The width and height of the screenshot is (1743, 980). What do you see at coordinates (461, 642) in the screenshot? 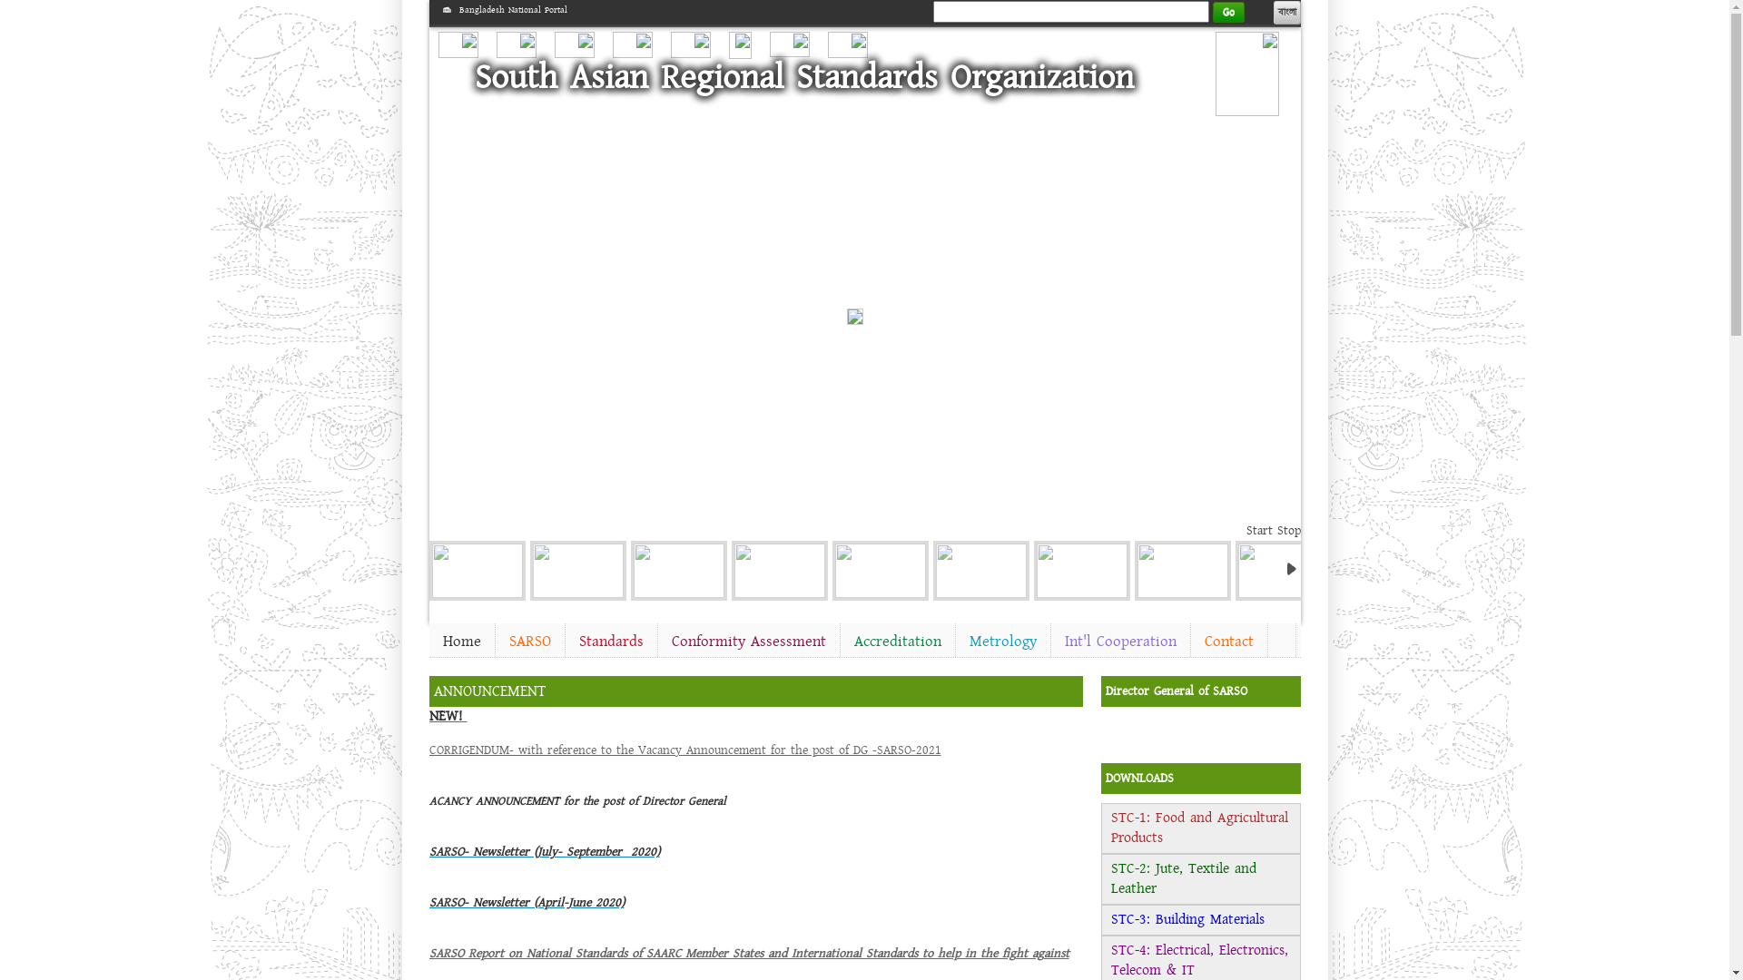
I see `Home` at bounding box center [461, 642].